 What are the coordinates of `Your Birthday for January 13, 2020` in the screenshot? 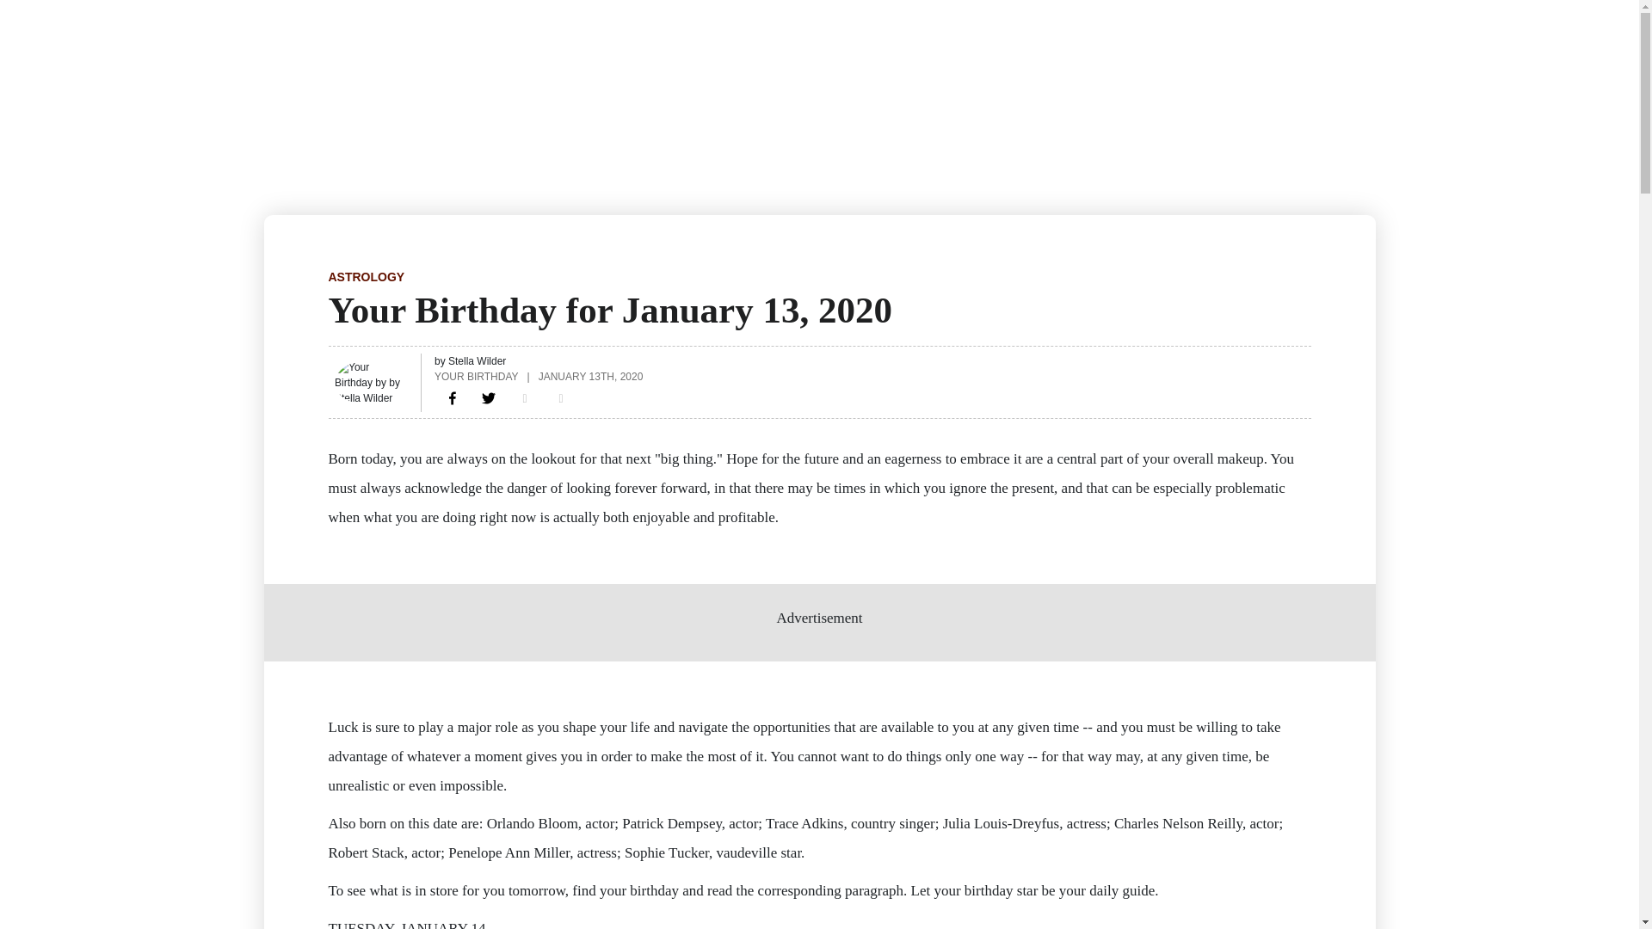 It's located at (453, 397).